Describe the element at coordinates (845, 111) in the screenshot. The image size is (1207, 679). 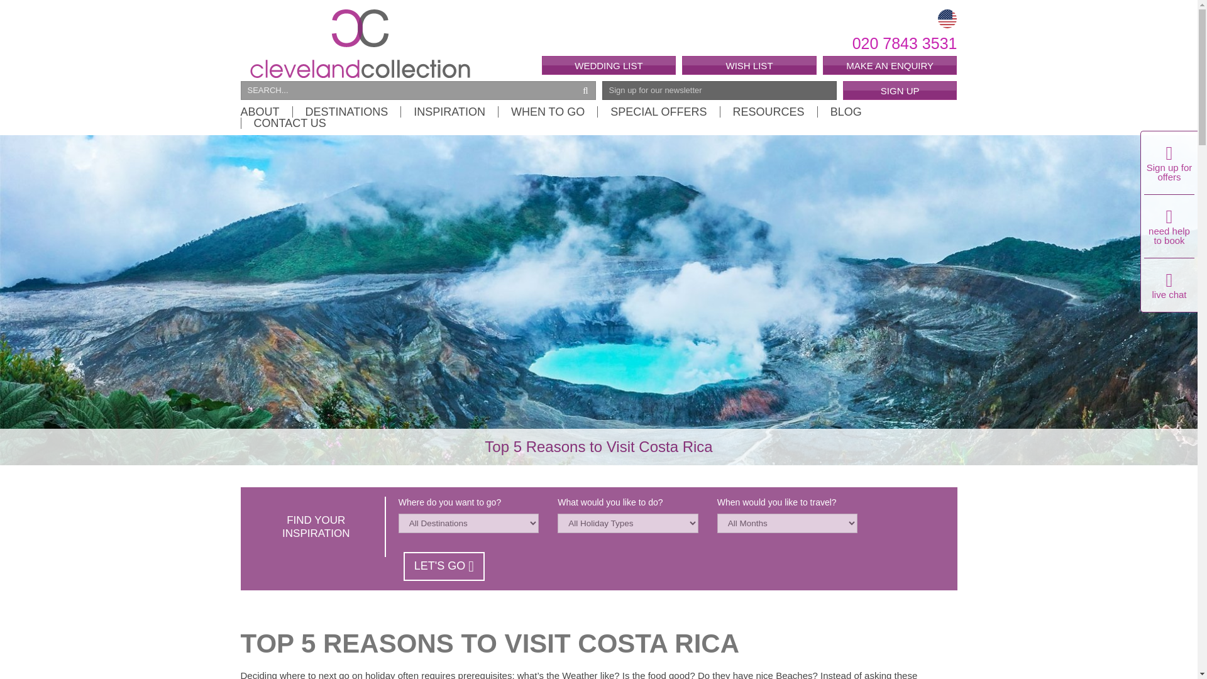
I see `BLOG` at that location.